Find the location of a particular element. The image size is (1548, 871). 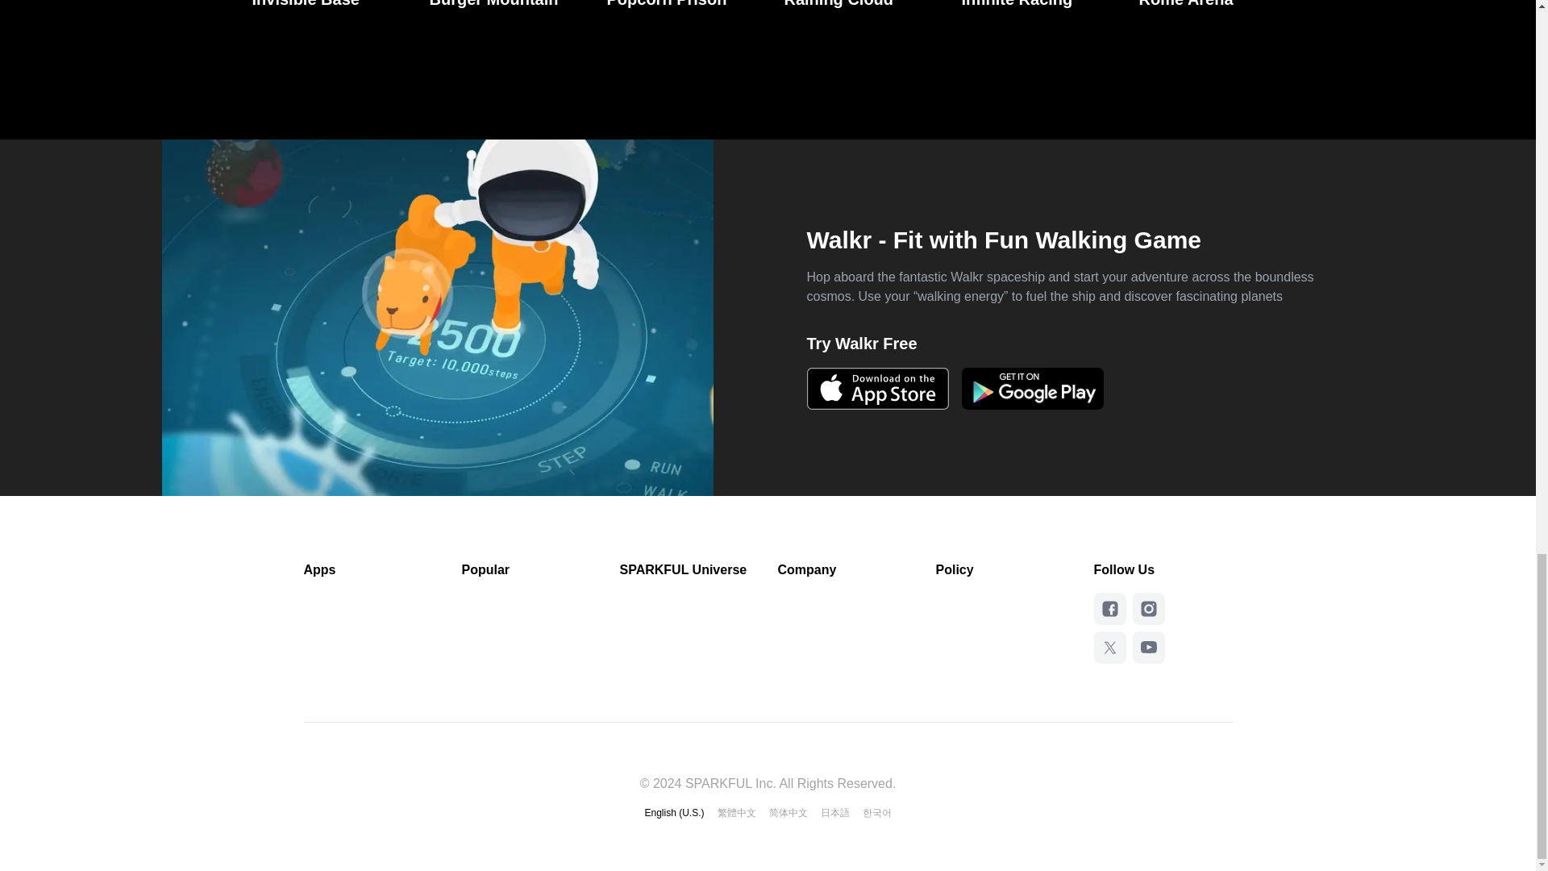

Company is located at coordinates (847, 570).